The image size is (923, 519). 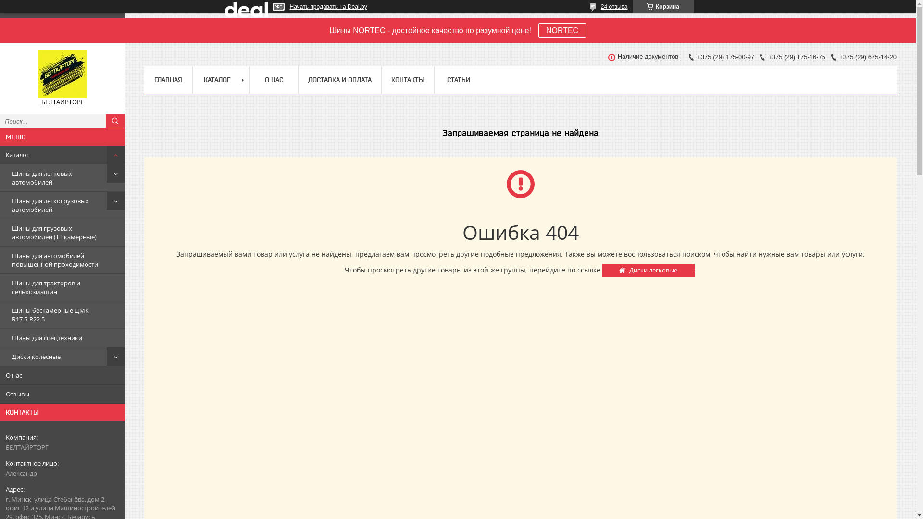 What do you see at coordinates (562, 31) in the screenshot?
I see `NORTEC` at bounding box center [562, 31].